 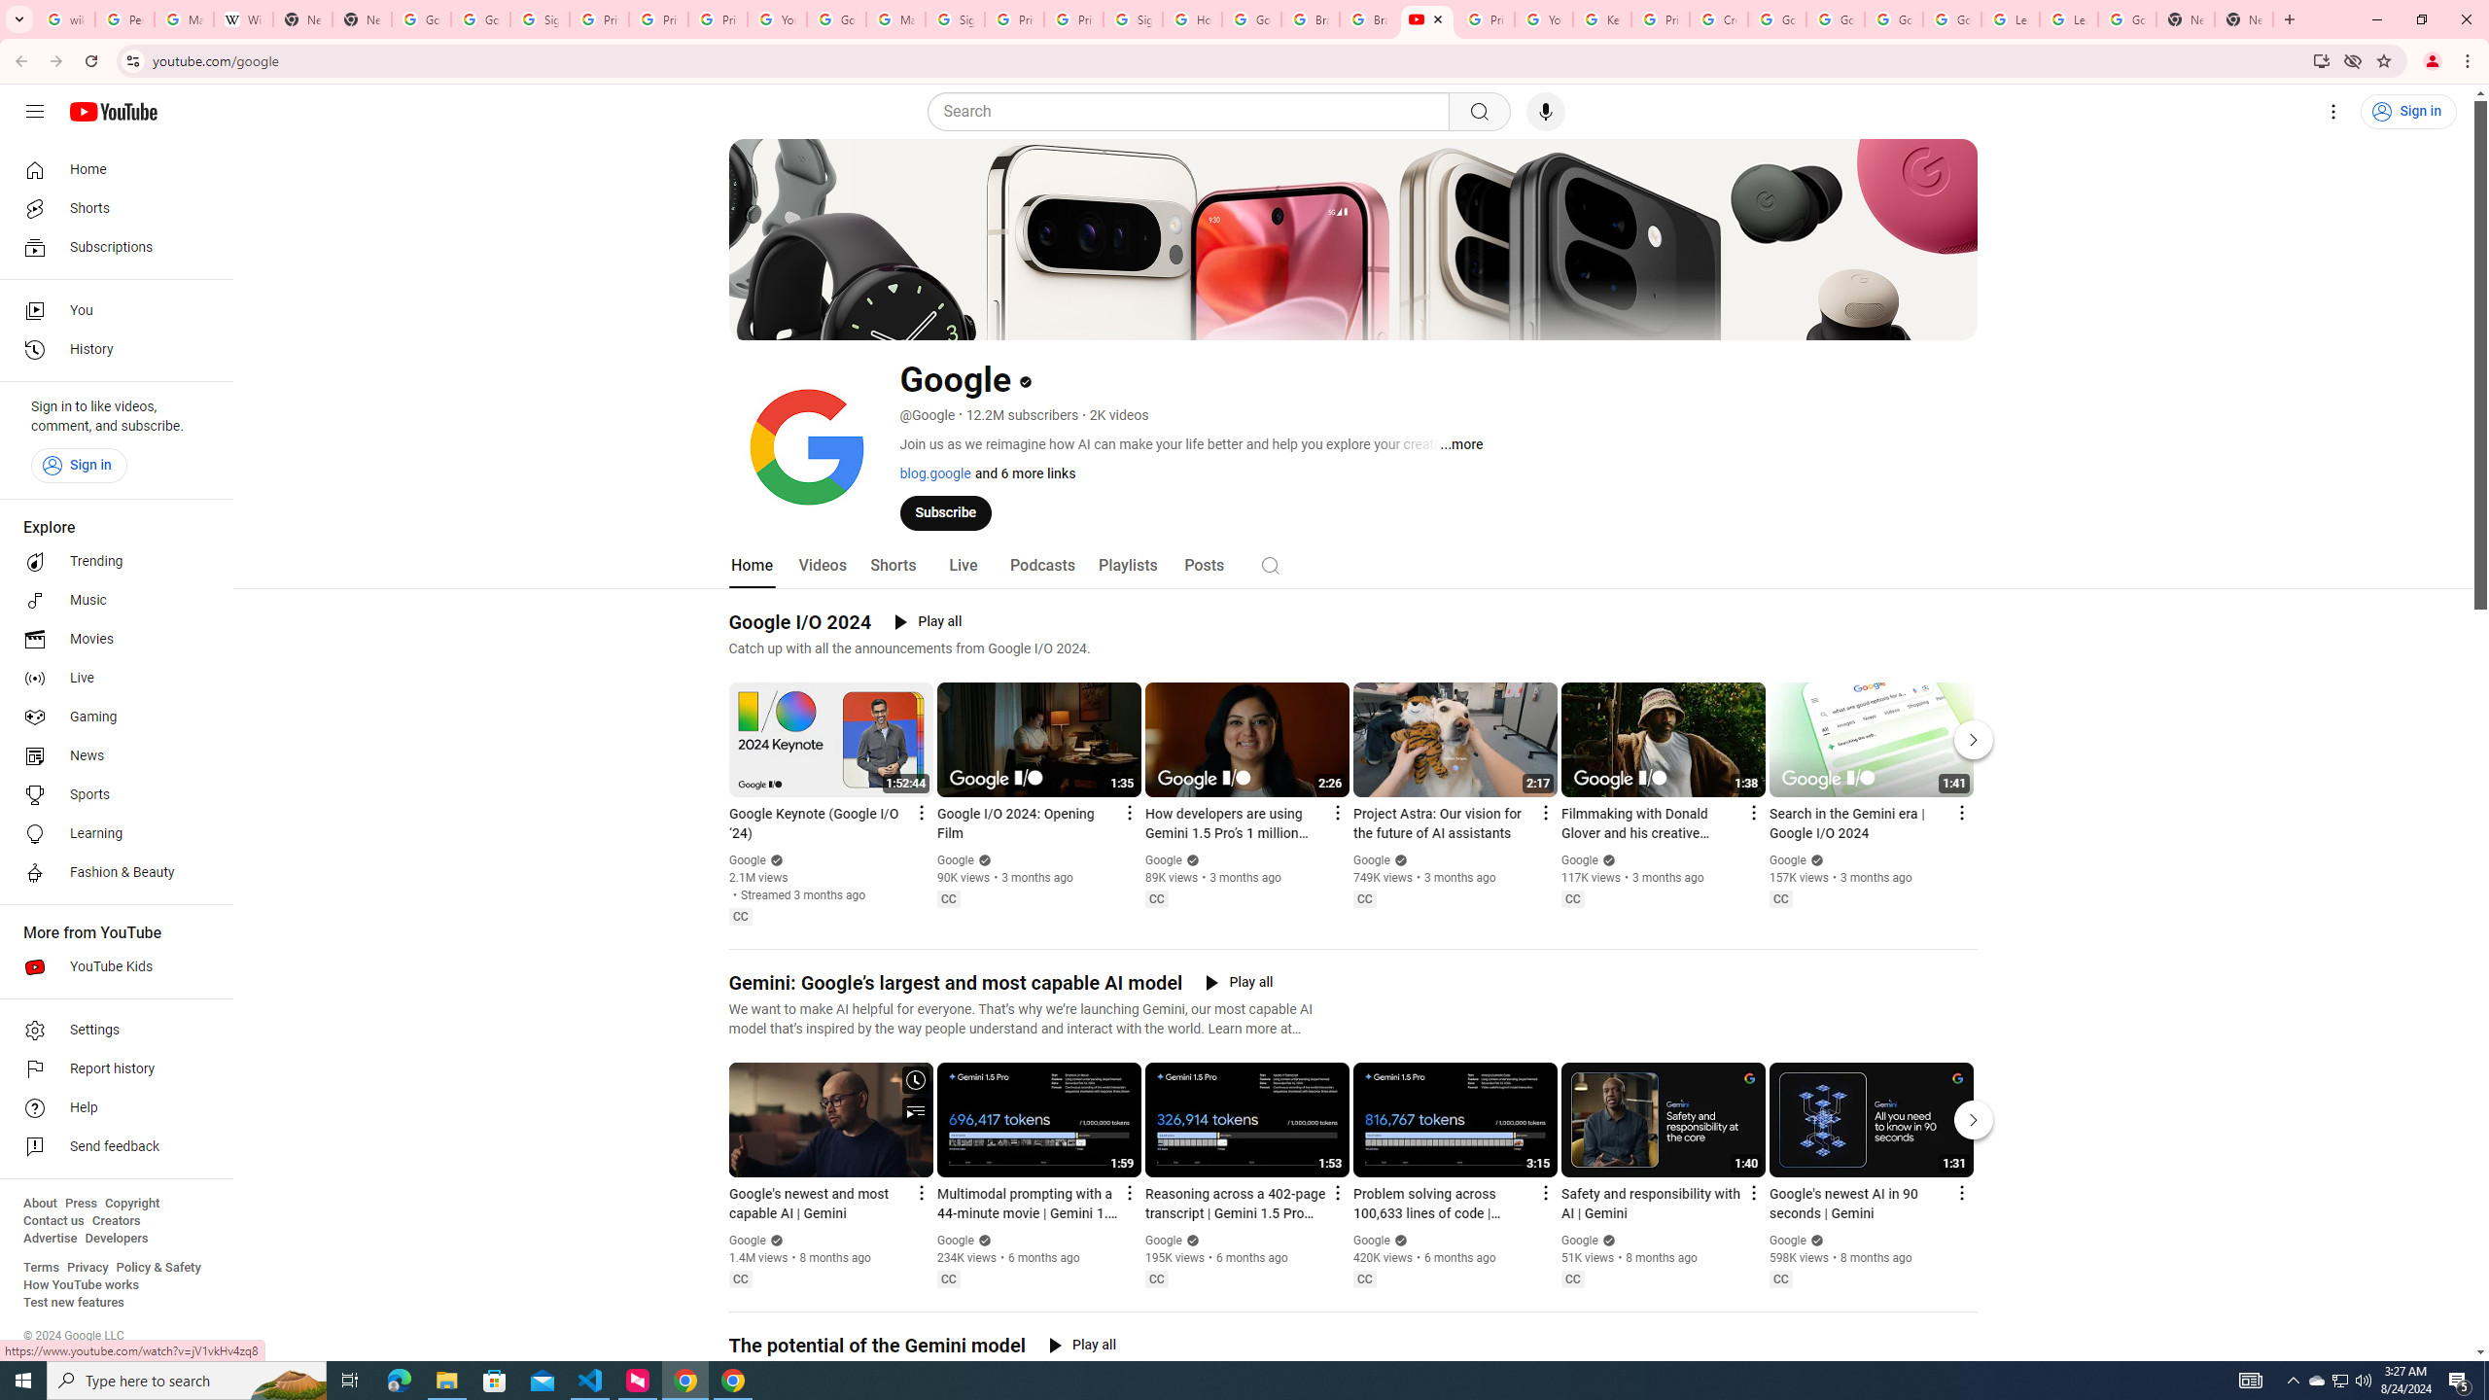 What do you see at coordinates (131, 1204) in the screenshot?
I see `Copyright` at bounding box center [131, 1204].